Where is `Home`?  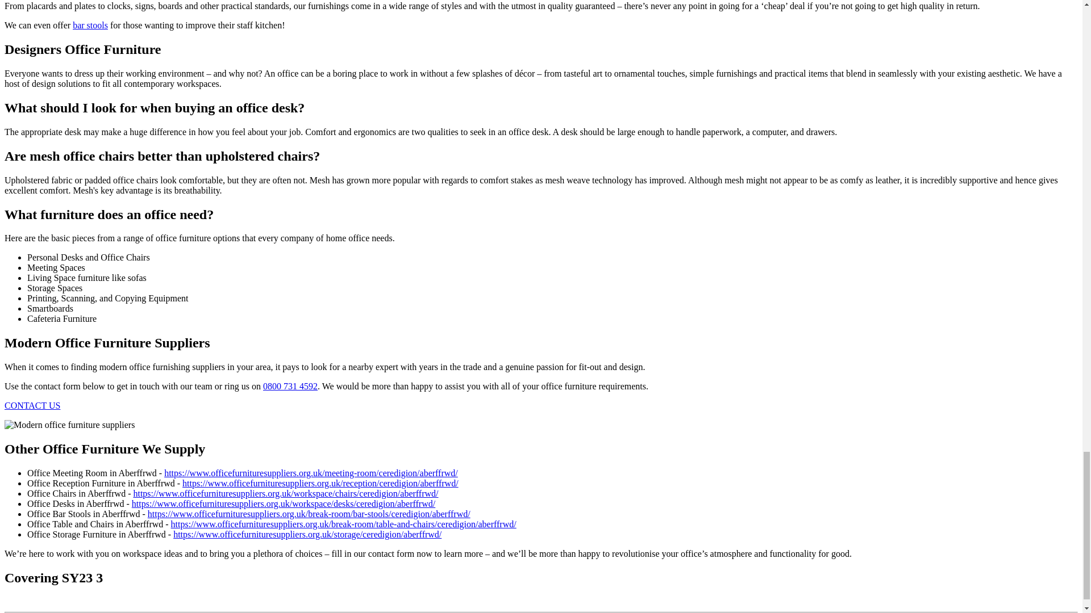
Home is located at coordinates (69, 425).